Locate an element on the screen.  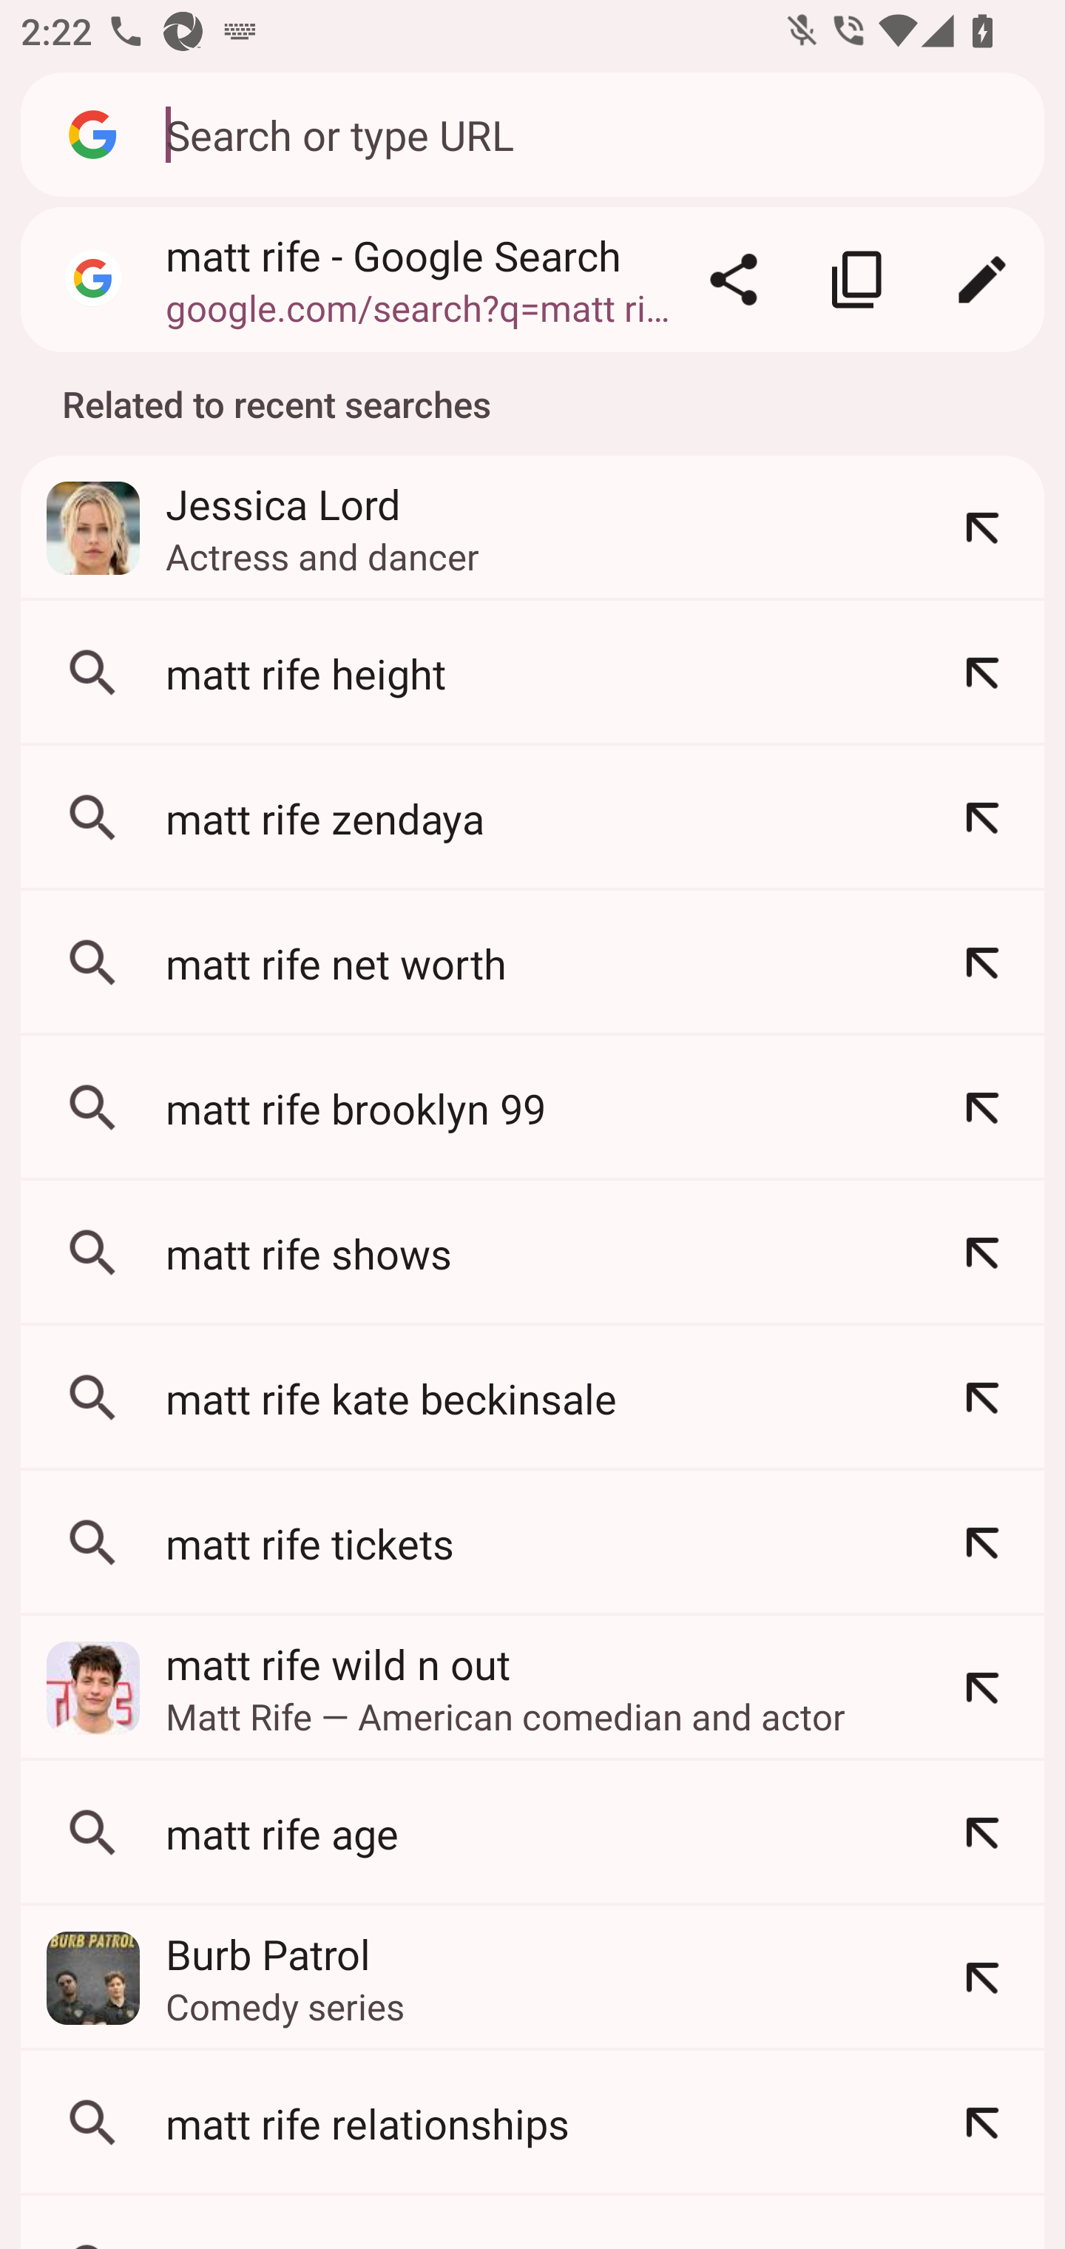
Refine: matt rife age is located at coordinates (982, 1832).